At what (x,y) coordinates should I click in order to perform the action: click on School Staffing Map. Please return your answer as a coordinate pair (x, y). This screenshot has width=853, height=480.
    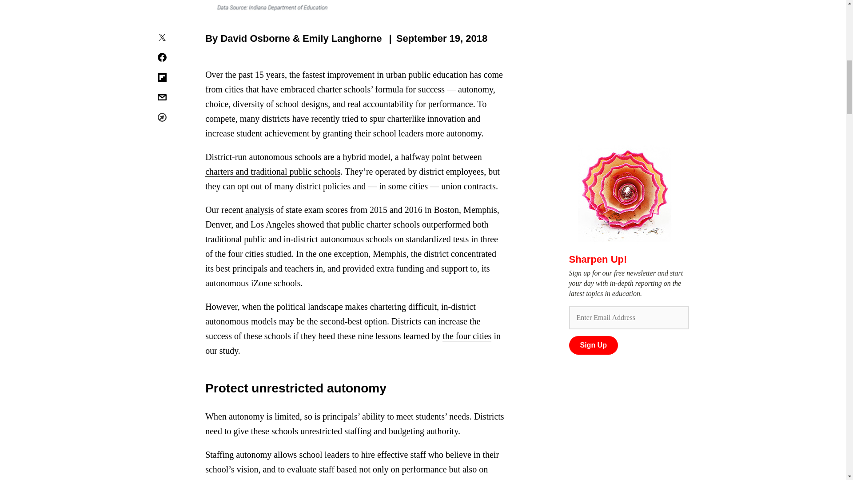
    Looking at the image, I should click on (193, 252).